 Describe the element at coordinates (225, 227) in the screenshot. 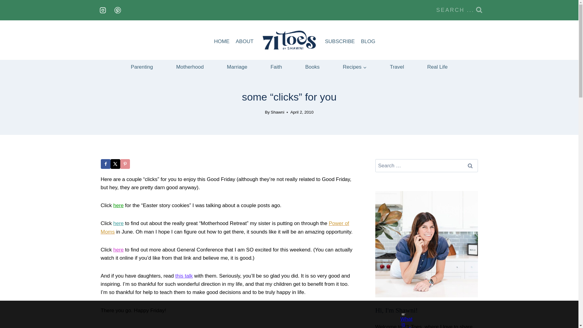

I see `Power of Moms` at that location.